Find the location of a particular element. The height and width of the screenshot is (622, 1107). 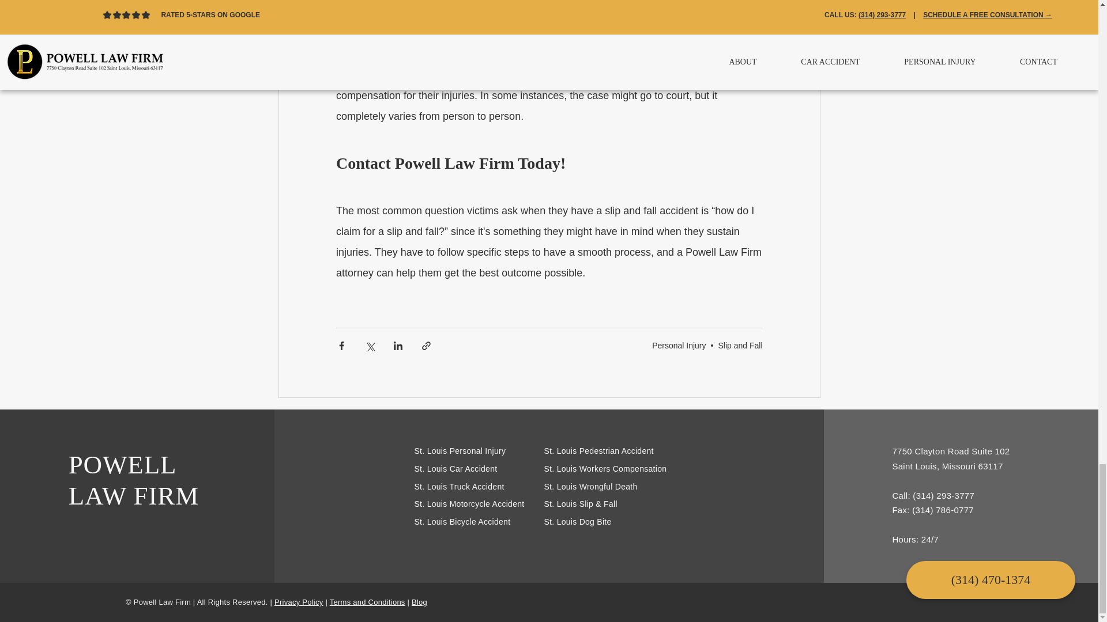

Personal Injury is located at coordinates (679, 344).